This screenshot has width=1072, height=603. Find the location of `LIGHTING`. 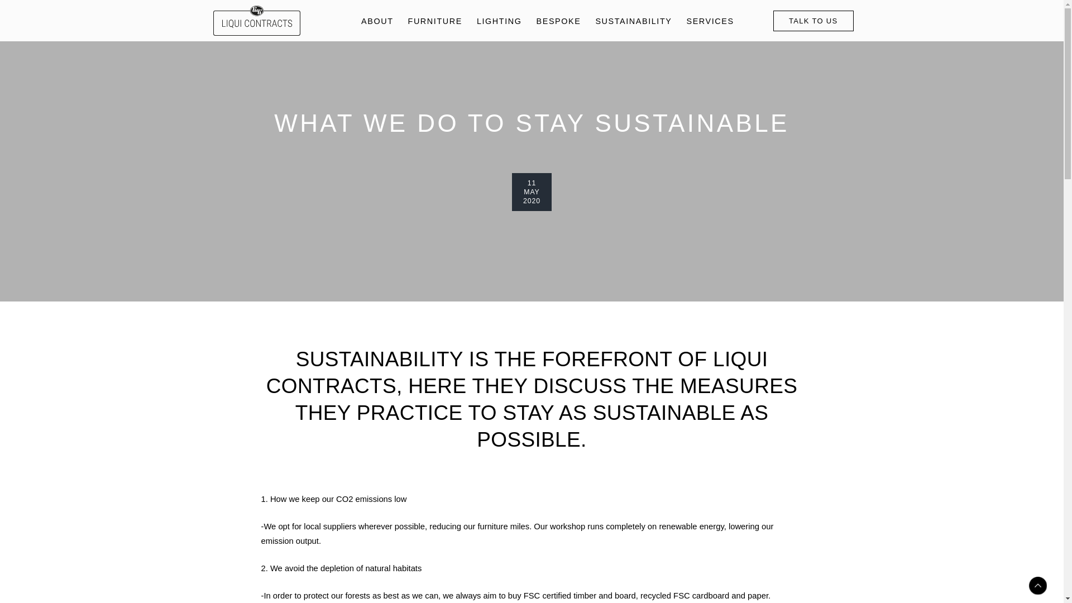

LIGHTING is located at coordinates (499, 21).